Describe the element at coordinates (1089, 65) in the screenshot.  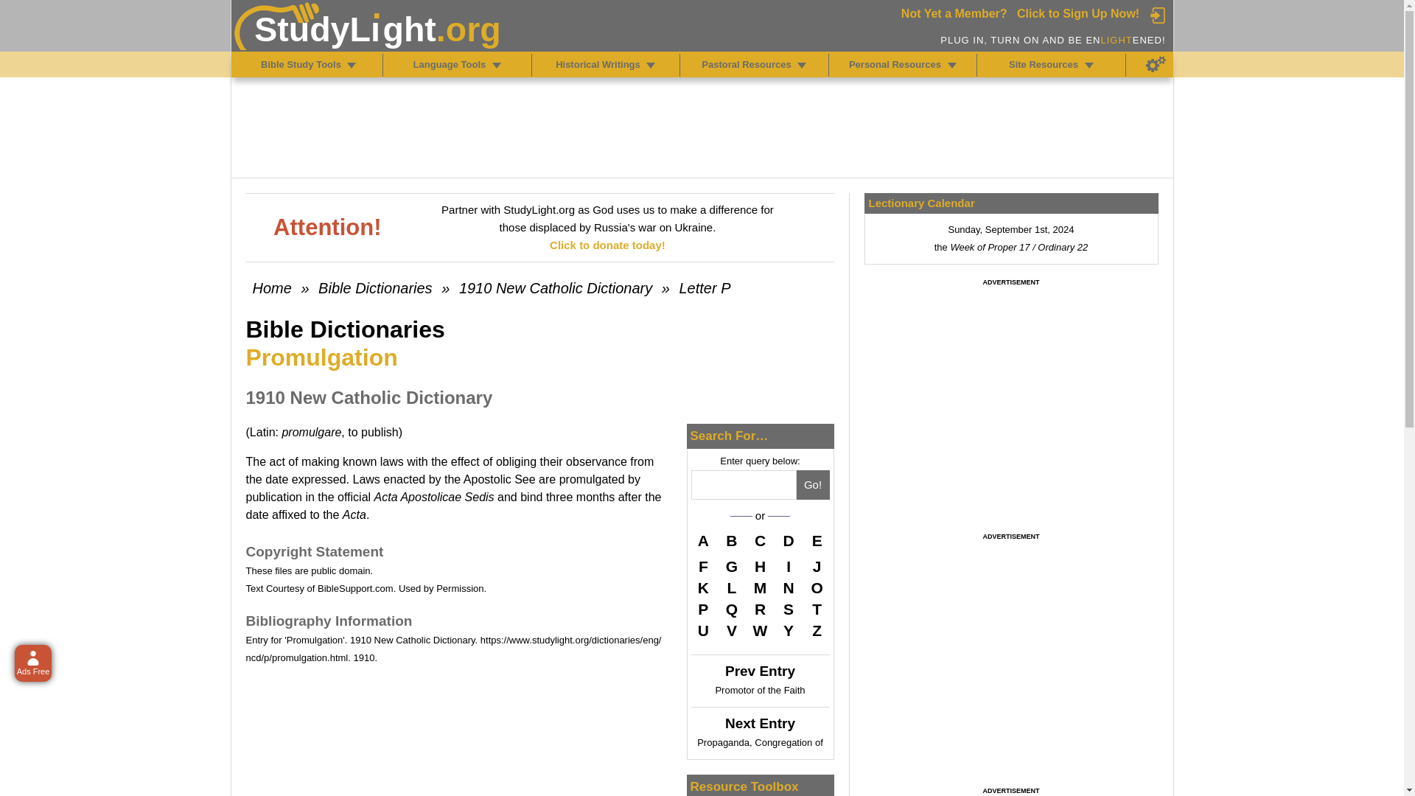
I see `Site Resources` at that location.